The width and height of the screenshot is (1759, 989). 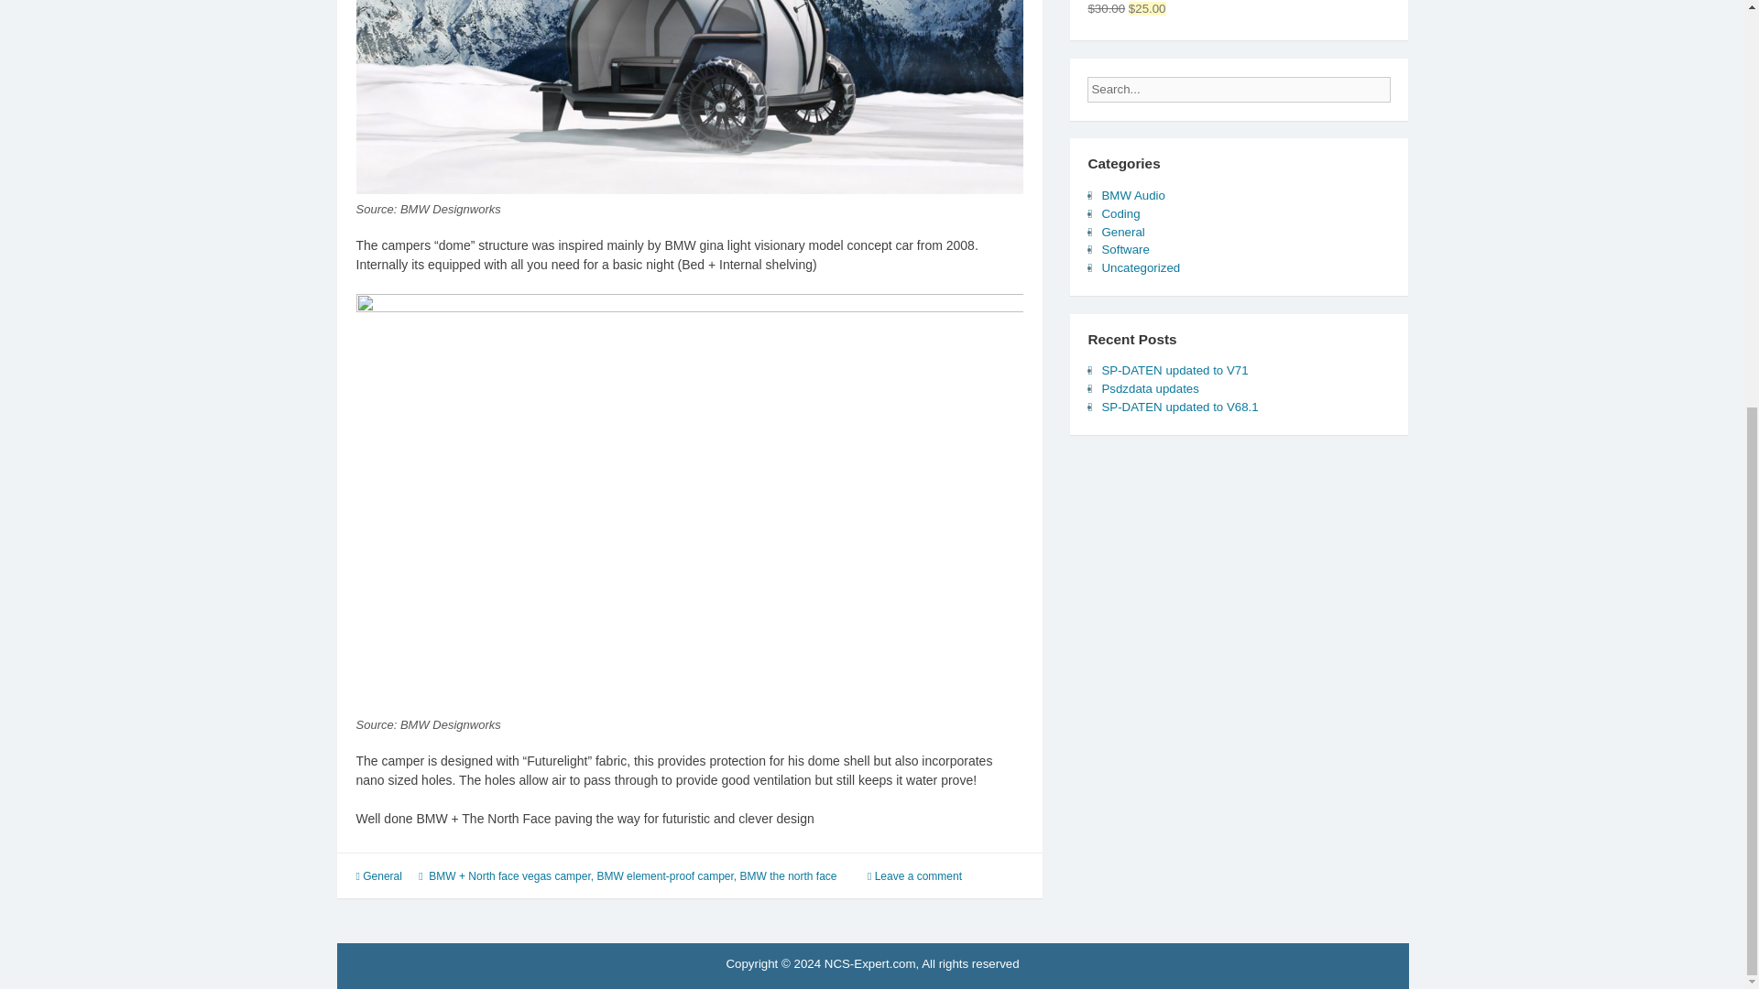 What do you see at coordinates (1120, 212) in the screenshot?
I see `Coding` at bounding box center [1120, 212].